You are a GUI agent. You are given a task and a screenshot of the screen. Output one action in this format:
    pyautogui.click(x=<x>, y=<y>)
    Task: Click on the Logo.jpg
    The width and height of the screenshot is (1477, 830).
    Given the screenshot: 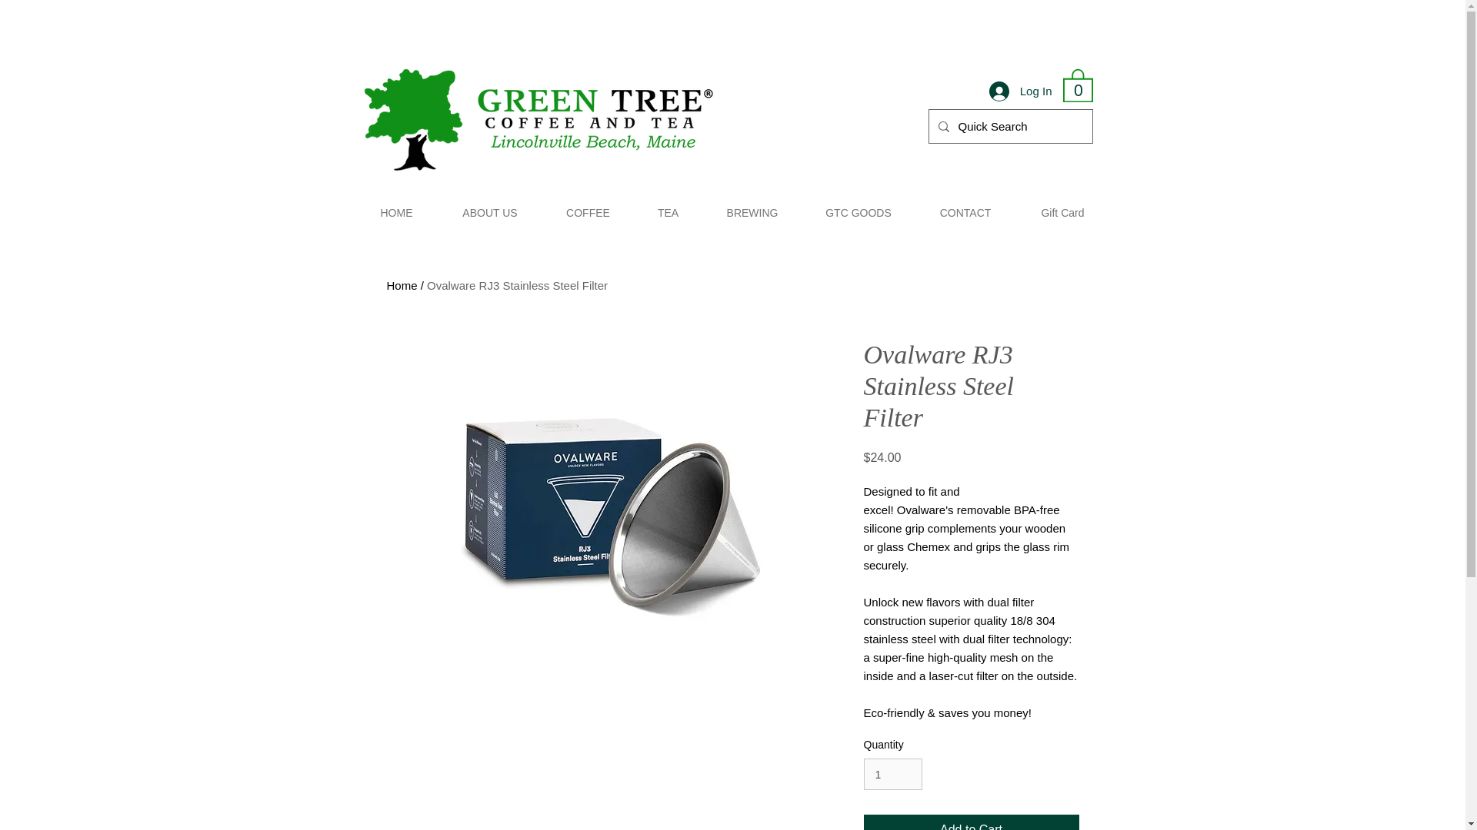 What is the action you would take?
    pyautogui.click(x=538, y=123)
    